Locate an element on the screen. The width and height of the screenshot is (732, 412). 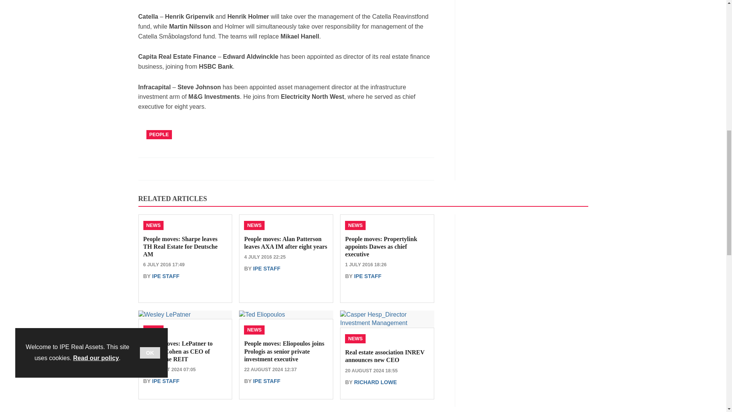
Email this article is located at coordinates (194, 169).